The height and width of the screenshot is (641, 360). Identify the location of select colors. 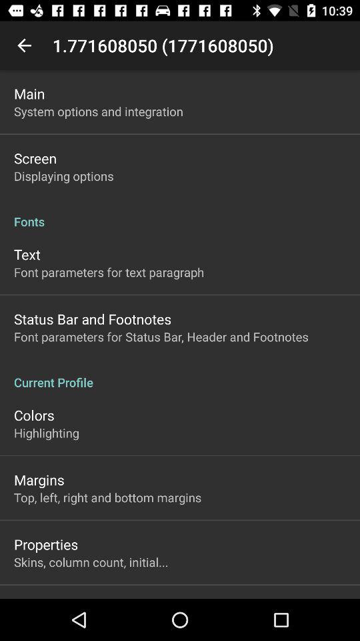
(34, 415).